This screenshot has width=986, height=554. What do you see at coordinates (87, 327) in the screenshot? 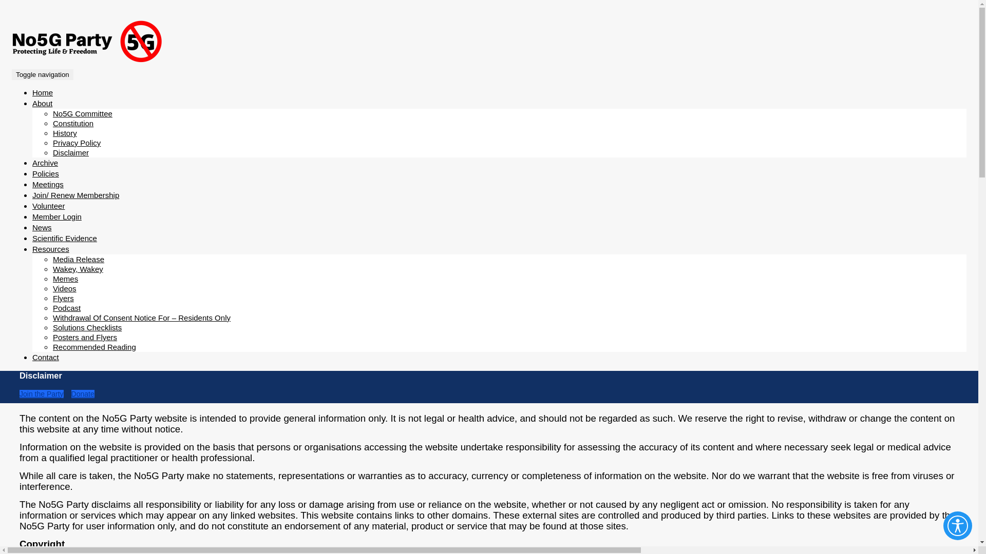
I see `Solutions Checklists` at bounding box center [87, 327].